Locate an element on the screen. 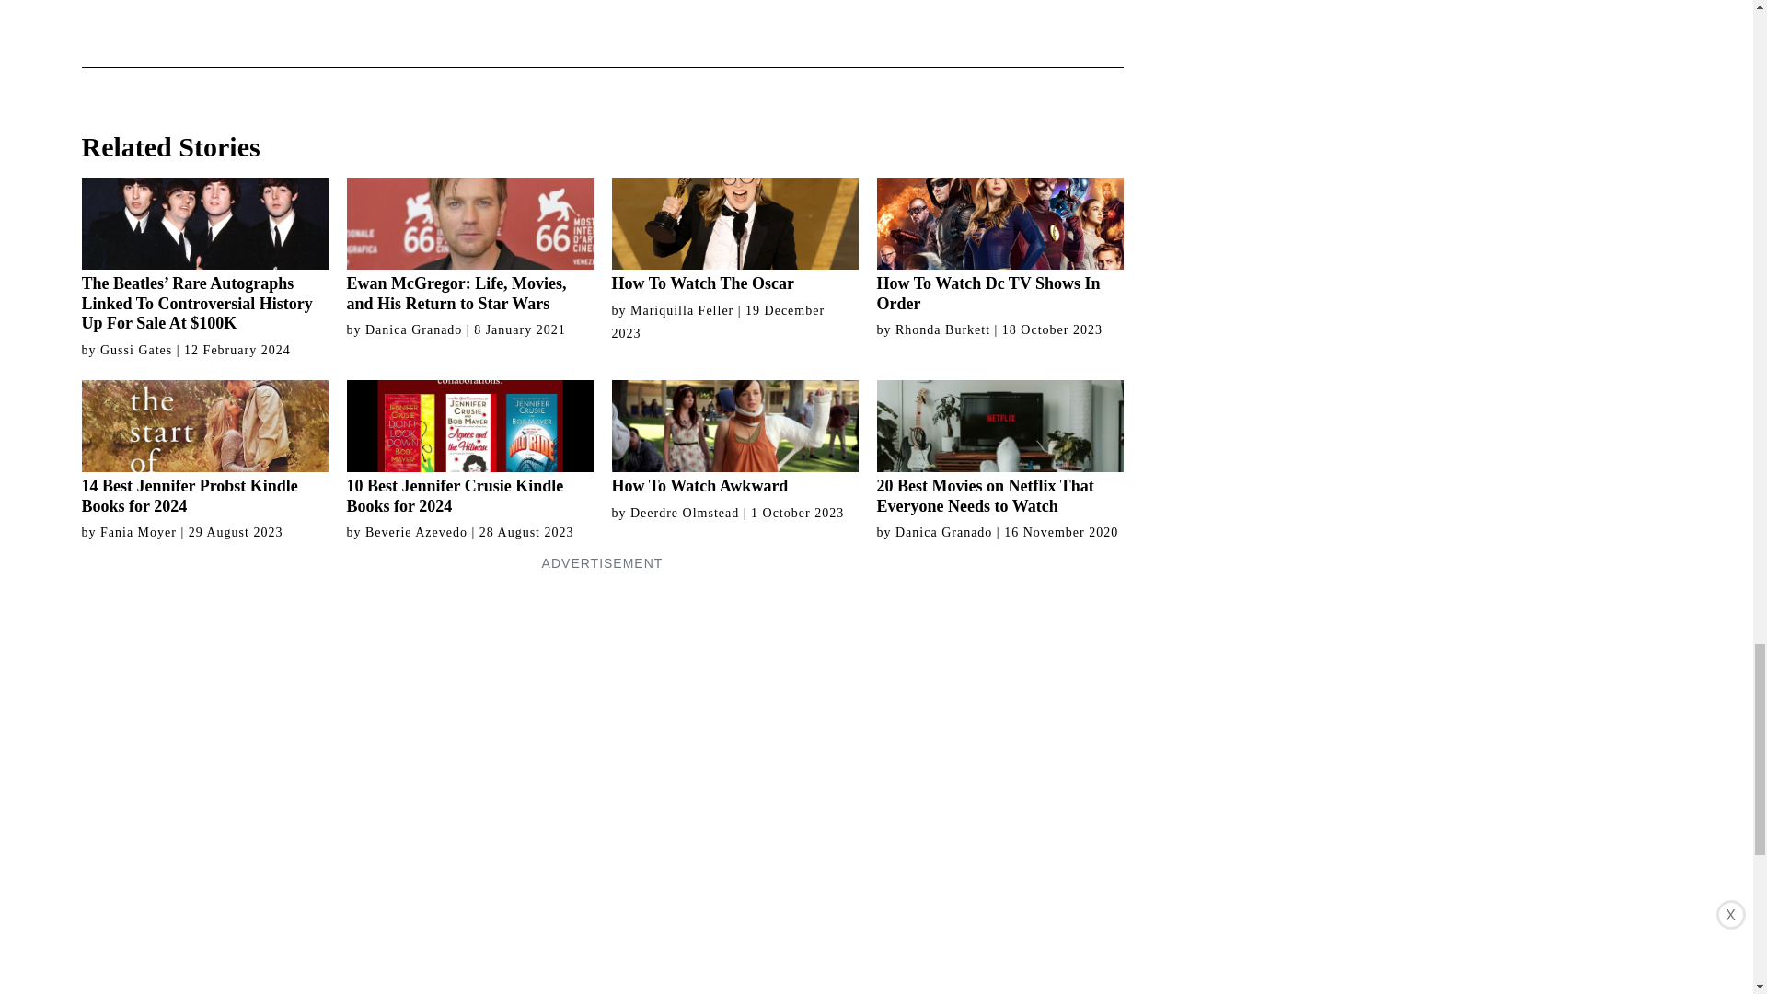  10 Best Jennifer Crusie Kindle Books for 2024 is located at coordinates (469, 447).